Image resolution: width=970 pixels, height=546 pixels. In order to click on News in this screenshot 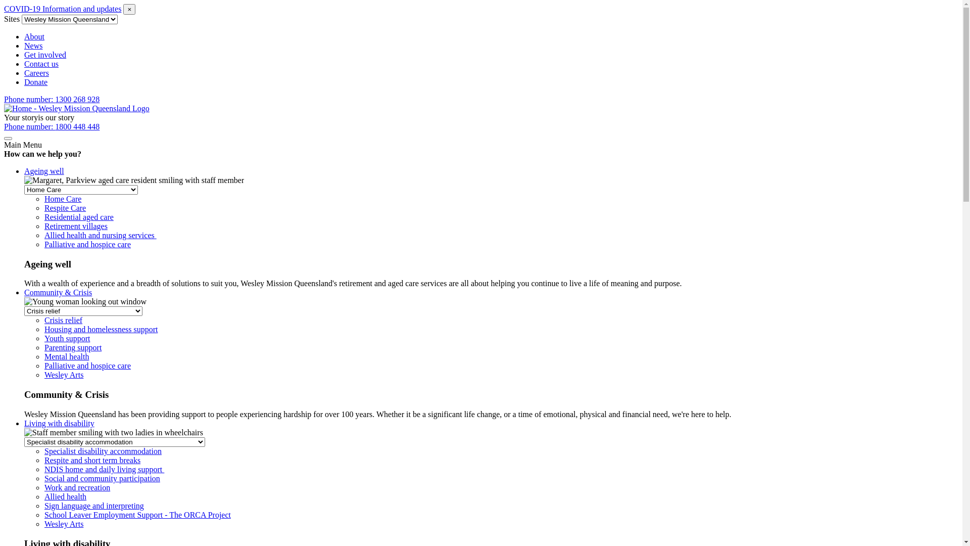, I will do `click(33, 45)`.